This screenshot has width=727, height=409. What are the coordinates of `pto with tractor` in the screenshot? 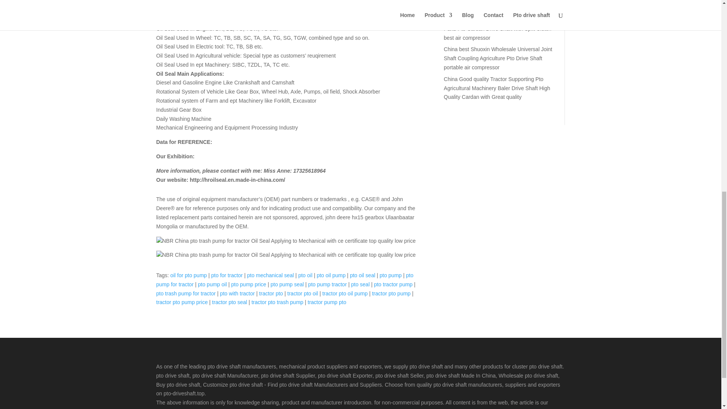 It's located at (237, 293).